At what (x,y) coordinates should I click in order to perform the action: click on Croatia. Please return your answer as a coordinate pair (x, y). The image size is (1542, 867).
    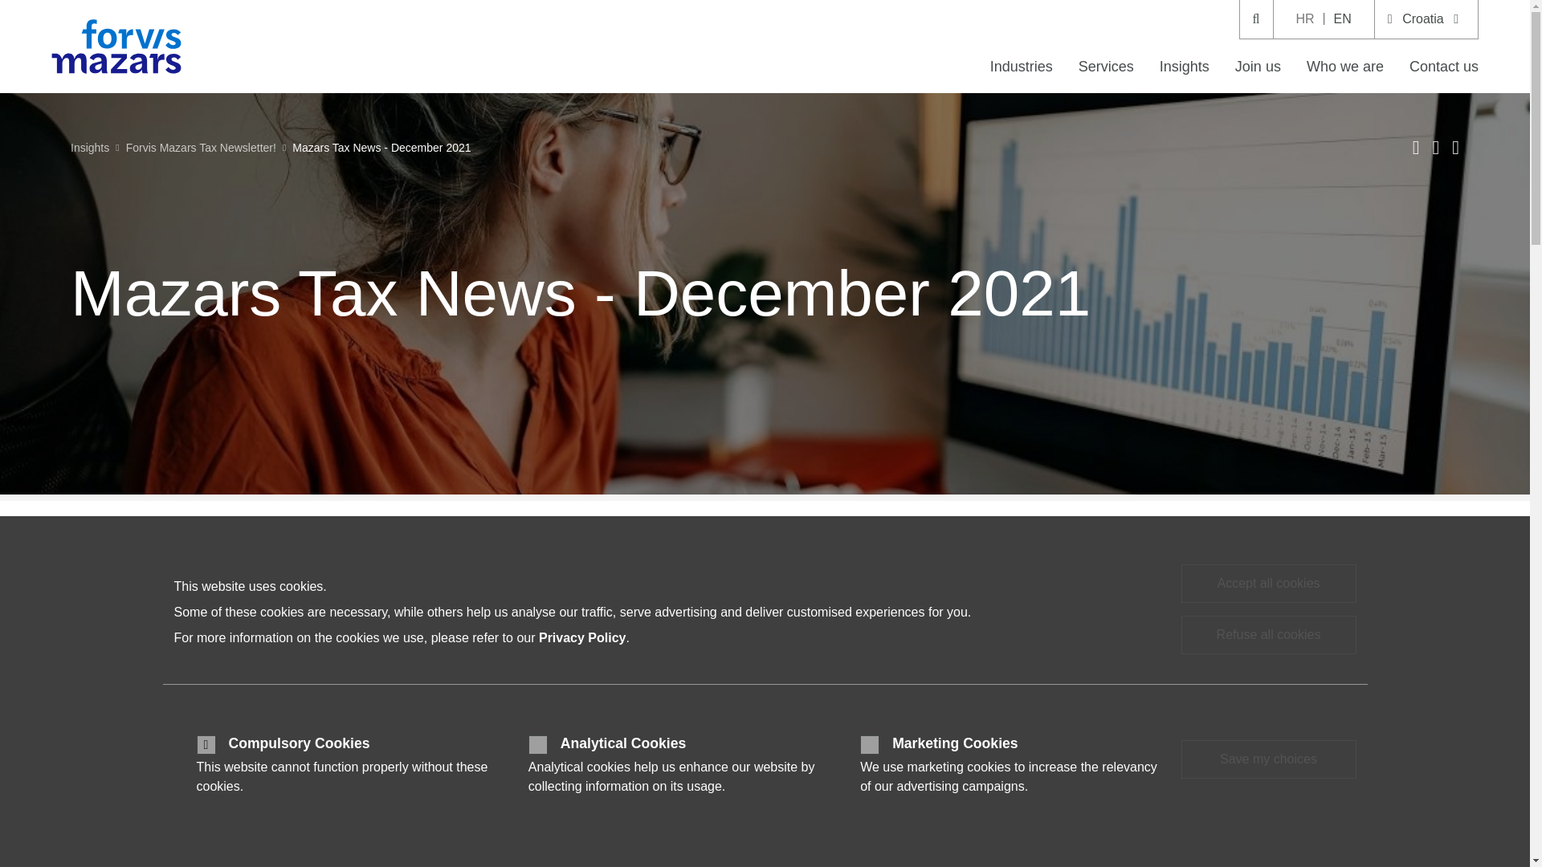
    Looking at the image, I should click on (1426, 19).